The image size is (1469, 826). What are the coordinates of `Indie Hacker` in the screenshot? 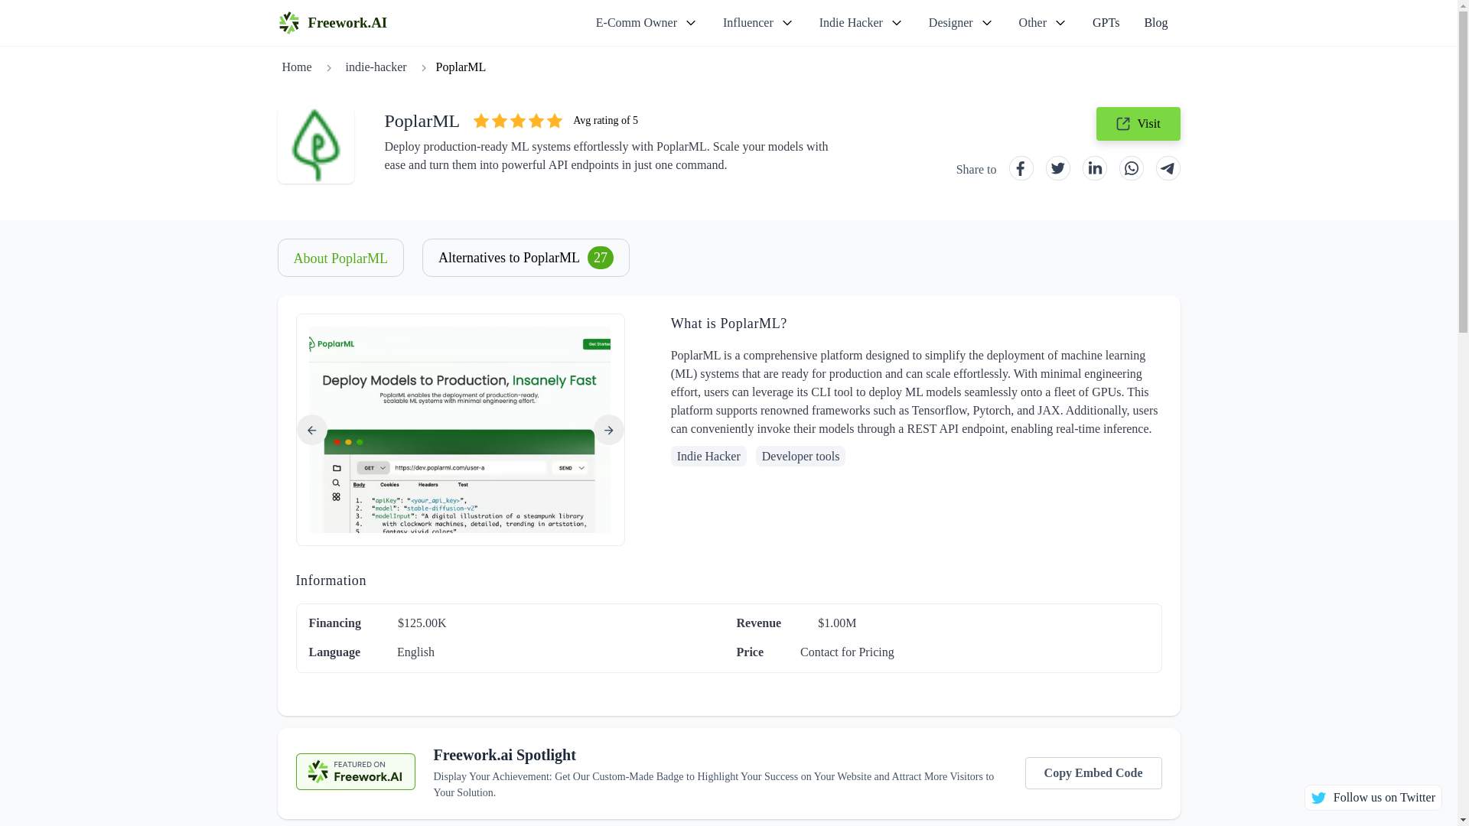 It's located at (708, 456).